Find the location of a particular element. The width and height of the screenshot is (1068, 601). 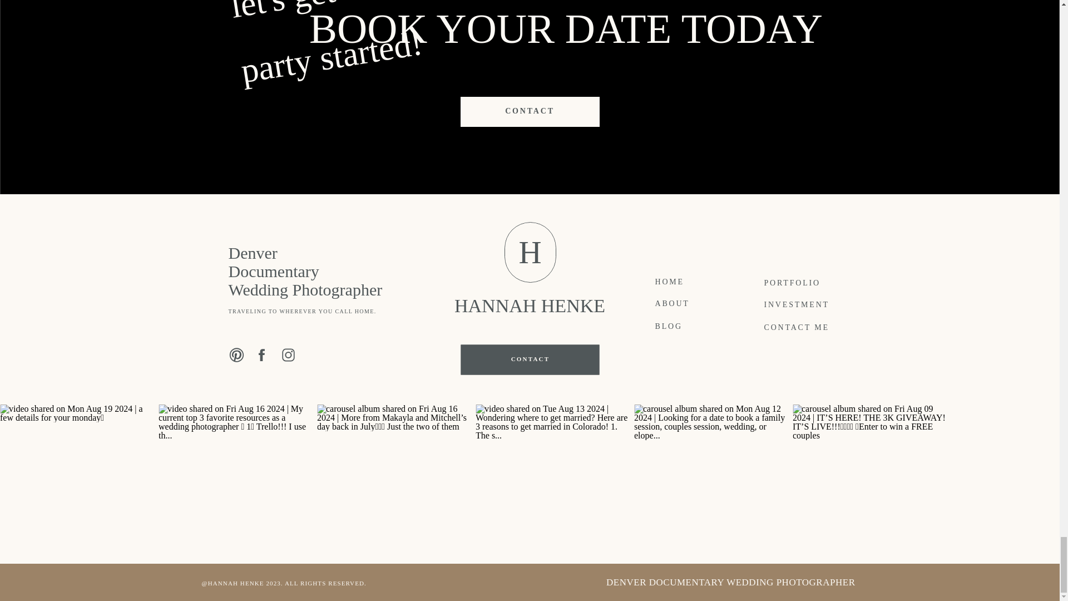

BLOG is located at coordinates (699, 331).